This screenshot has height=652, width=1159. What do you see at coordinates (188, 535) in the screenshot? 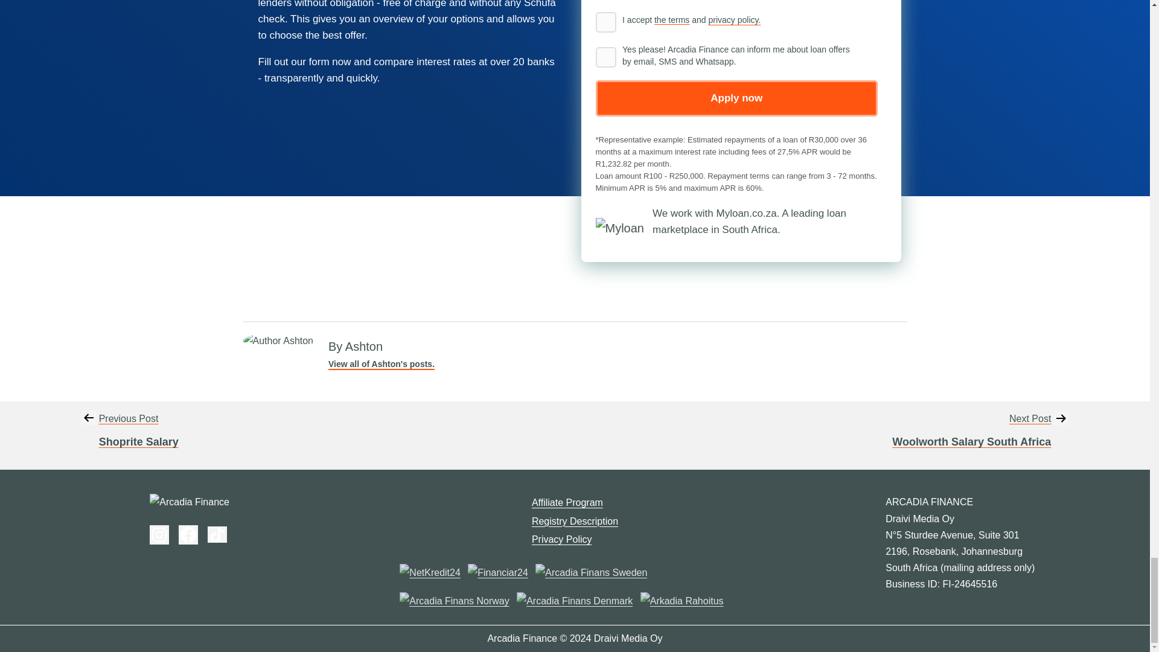
I see `privacy policy.` at bounding box center [188, 535].